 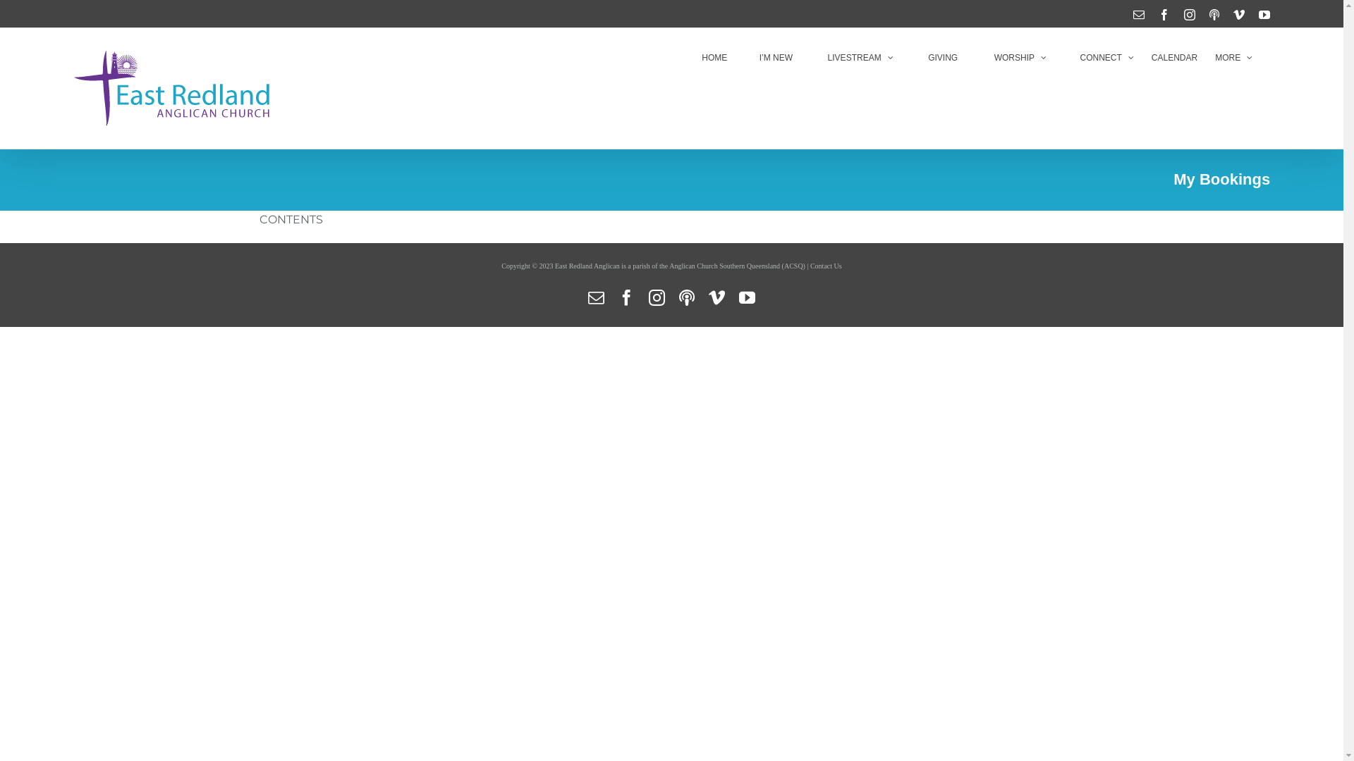 What do you see at coordinates (1264, 15) in the screenshot?
I see `YouTube` at bounding box center [1264, 15].